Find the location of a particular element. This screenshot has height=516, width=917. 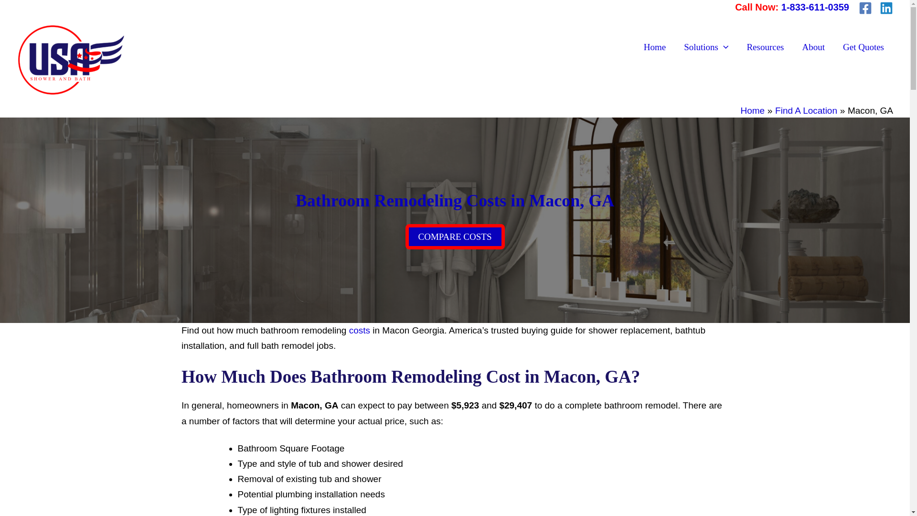

Home is located at coordinates (752, 110).